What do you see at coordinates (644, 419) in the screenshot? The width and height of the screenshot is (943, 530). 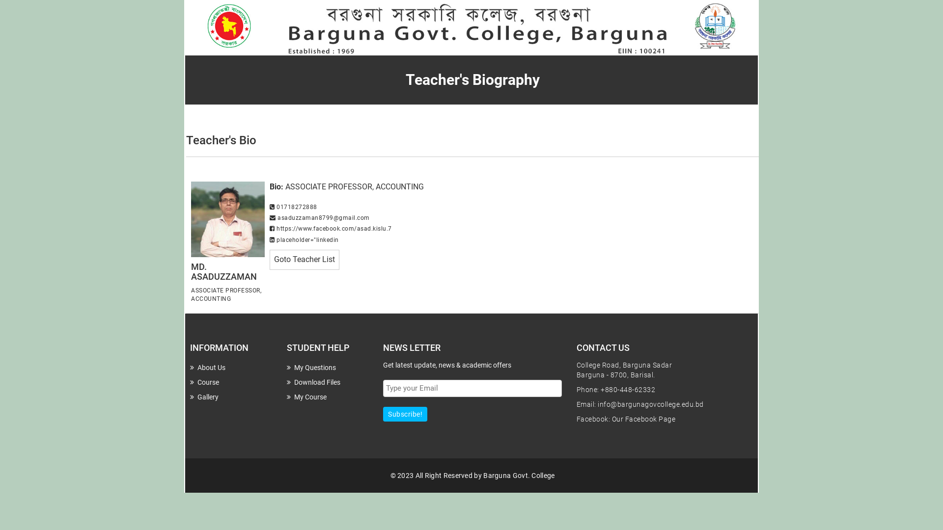 I see `Our Facebook Page` at bounding box center [644, 419].